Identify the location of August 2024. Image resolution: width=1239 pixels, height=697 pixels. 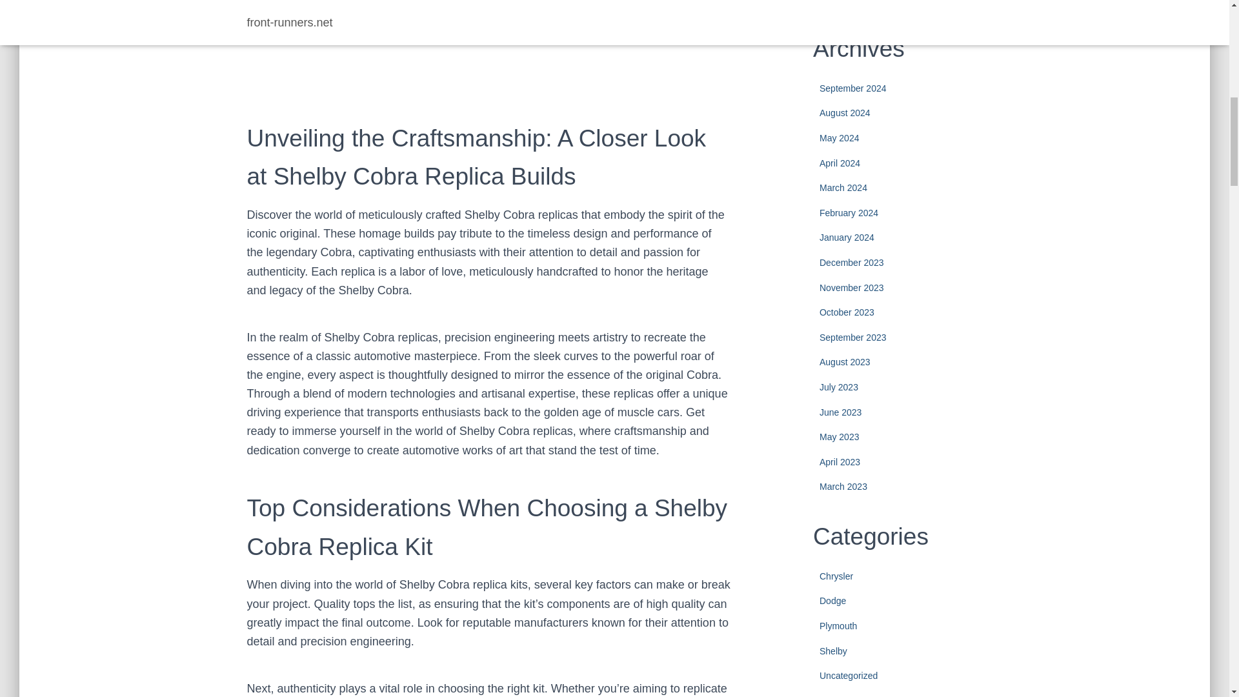
(845, 112).